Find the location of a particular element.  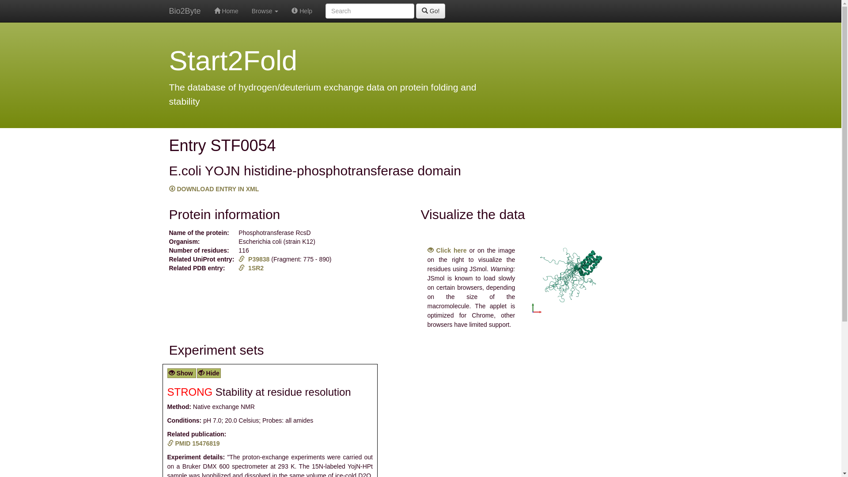

 Help is located at coordinates (302, 11).